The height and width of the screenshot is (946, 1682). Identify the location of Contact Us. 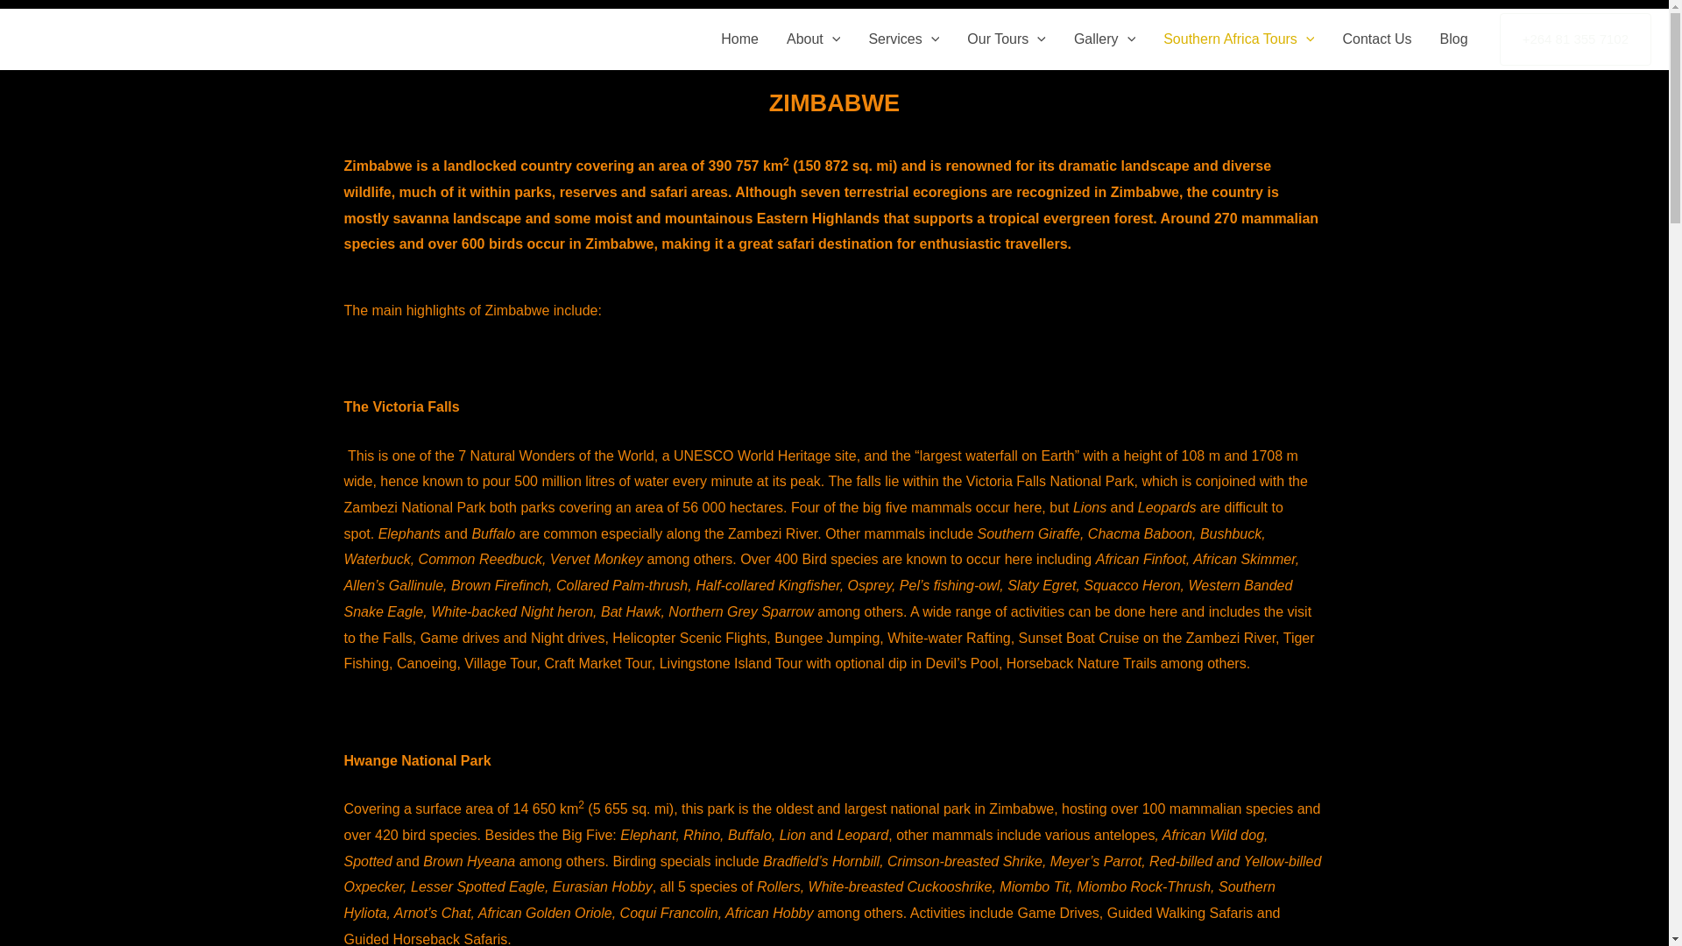
(1376, 39).